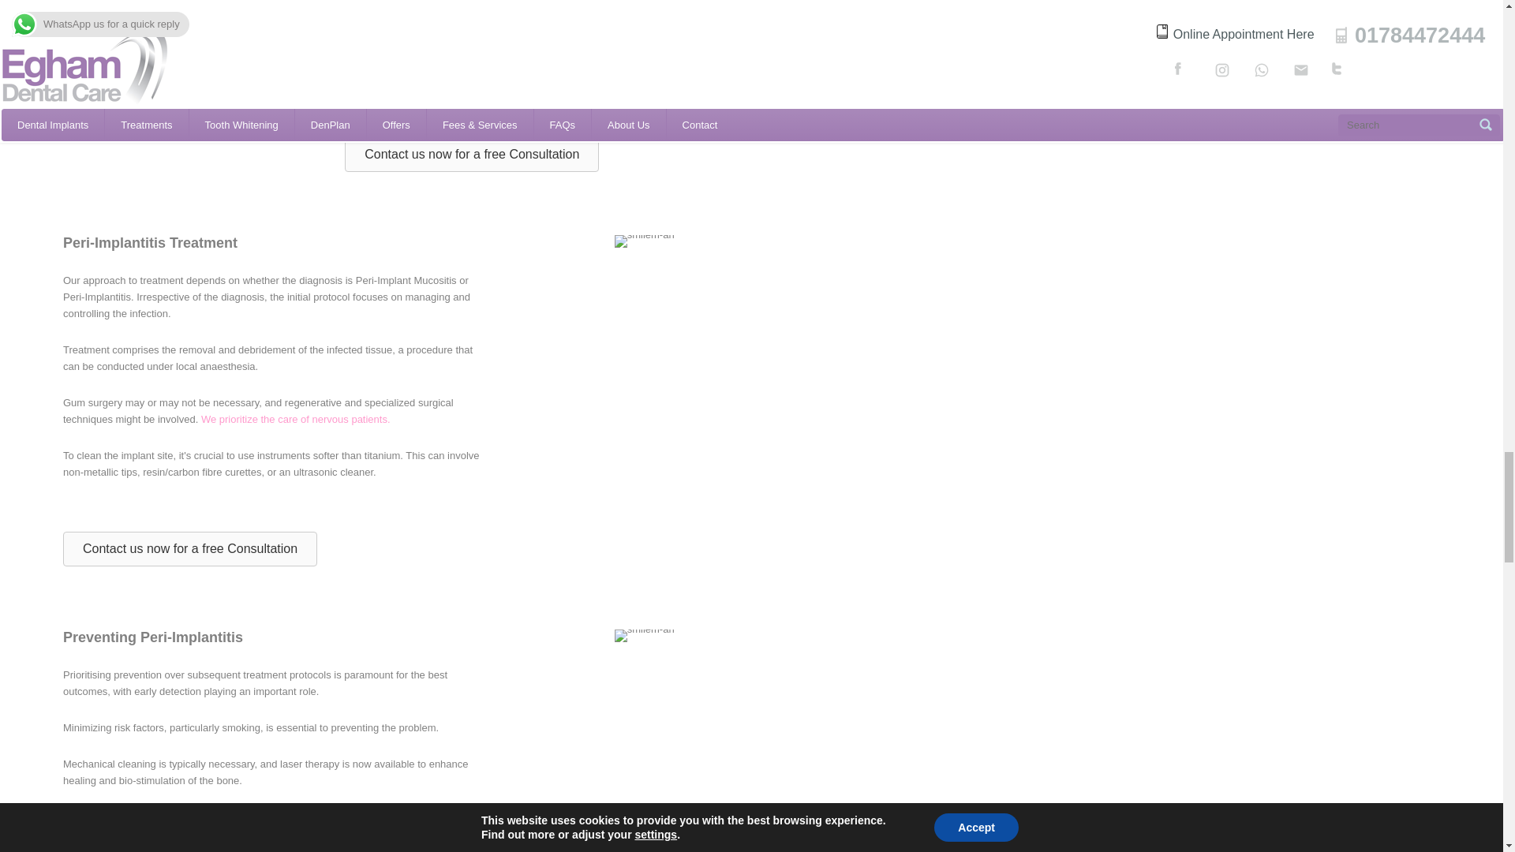 This screenshot has height=852, width=1515. I want to click on smilem-an, so click(644, 636).